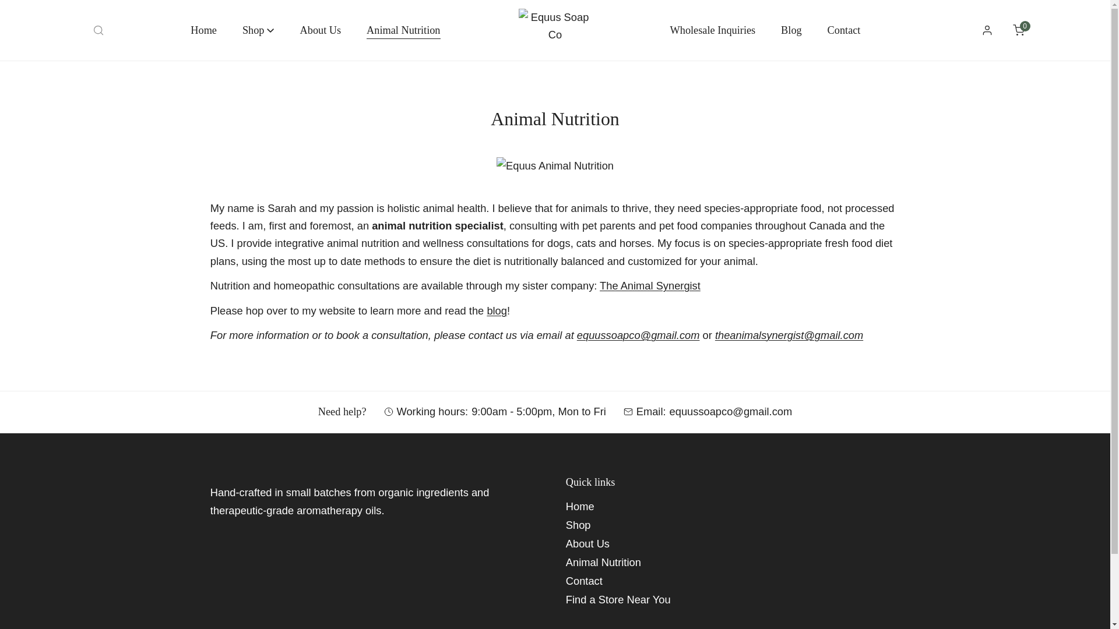  I want to click on Contact, so click(1018, 30).